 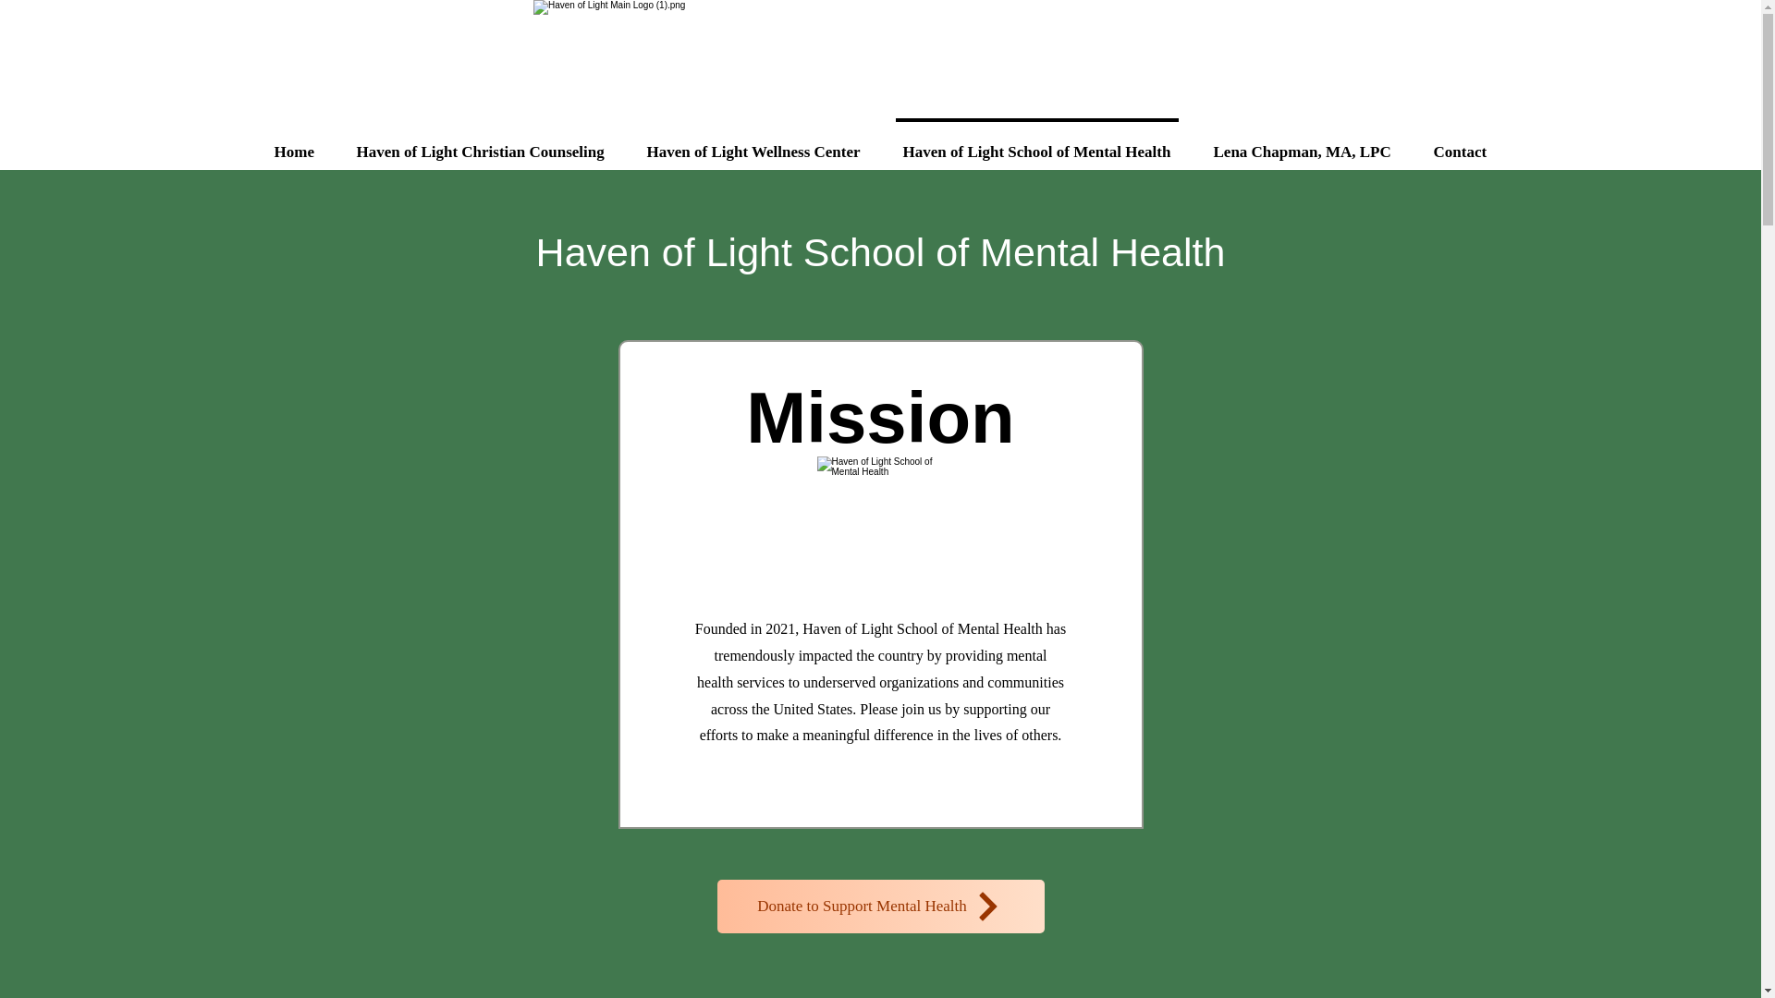 What do you see at coordinates (1037, 144) in the screenshot?
I see `Haven of Light School of Mental Health` at bounding box center [1037, 144].